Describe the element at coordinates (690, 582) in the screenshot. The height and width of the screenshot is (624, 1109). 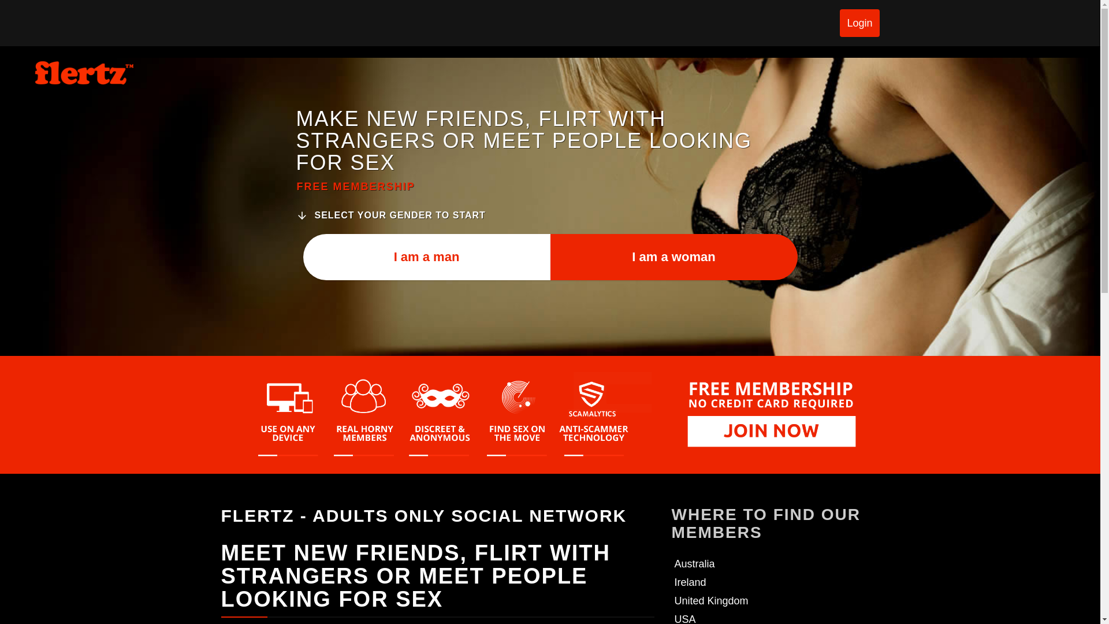
I see `Ireland` at that location.